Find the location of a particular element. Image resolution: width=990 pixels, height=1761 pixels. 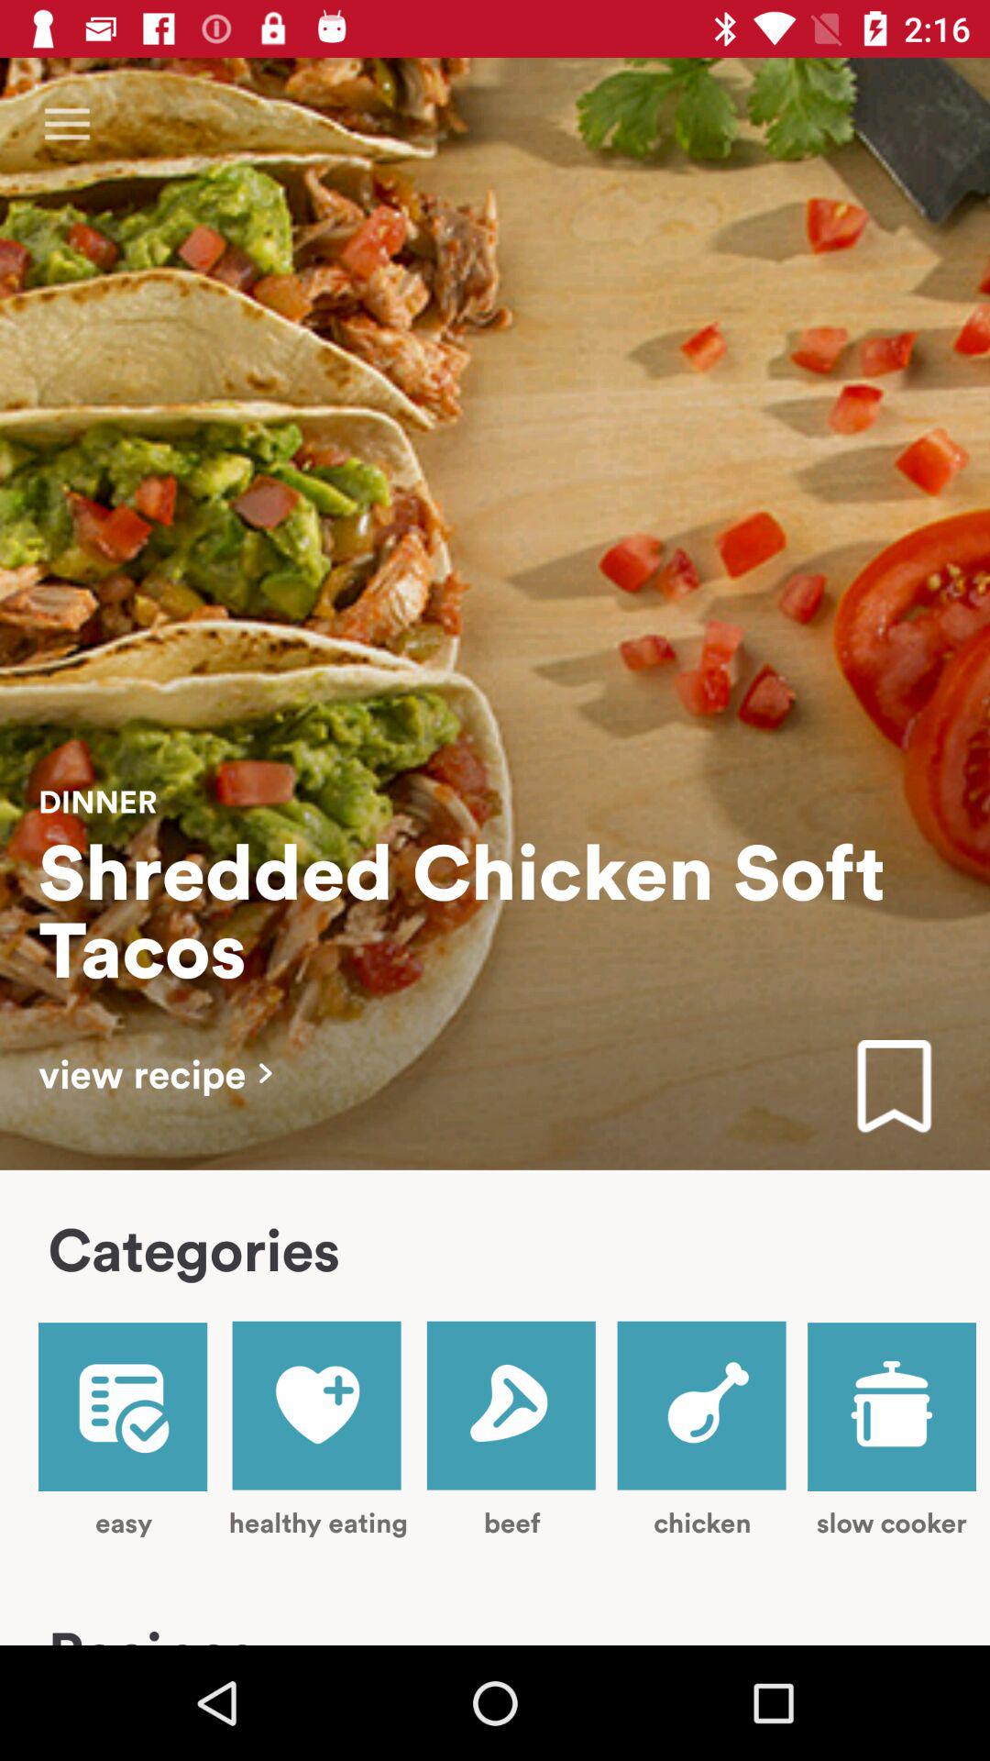

open the slow cooker icon is located at coordinates (891, 1431).